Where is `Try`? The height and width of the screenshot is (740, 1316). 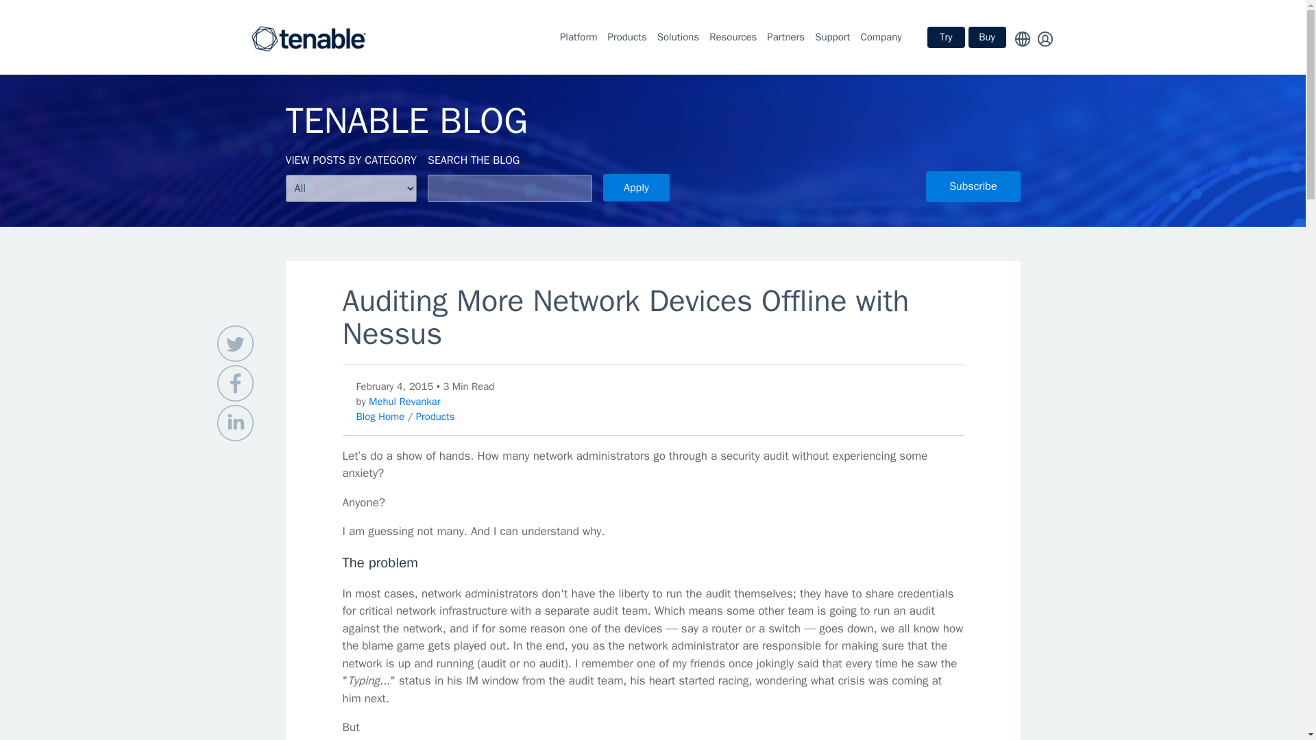
Try is located at coordinates (946, 37).